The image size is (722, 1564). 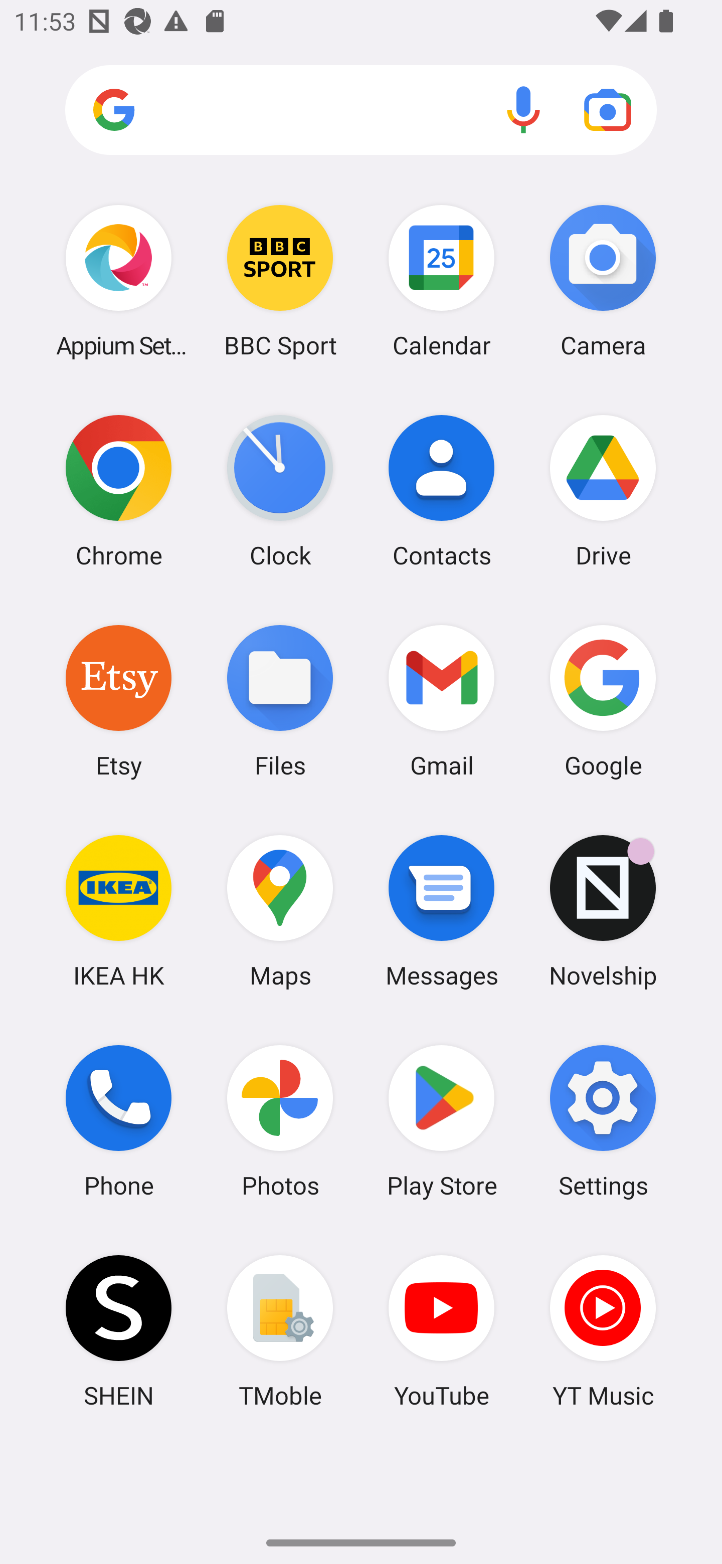 What do you see at coordinates (603, 700) in the screenshot?
I see `Google` at bounding box center [603, 700].